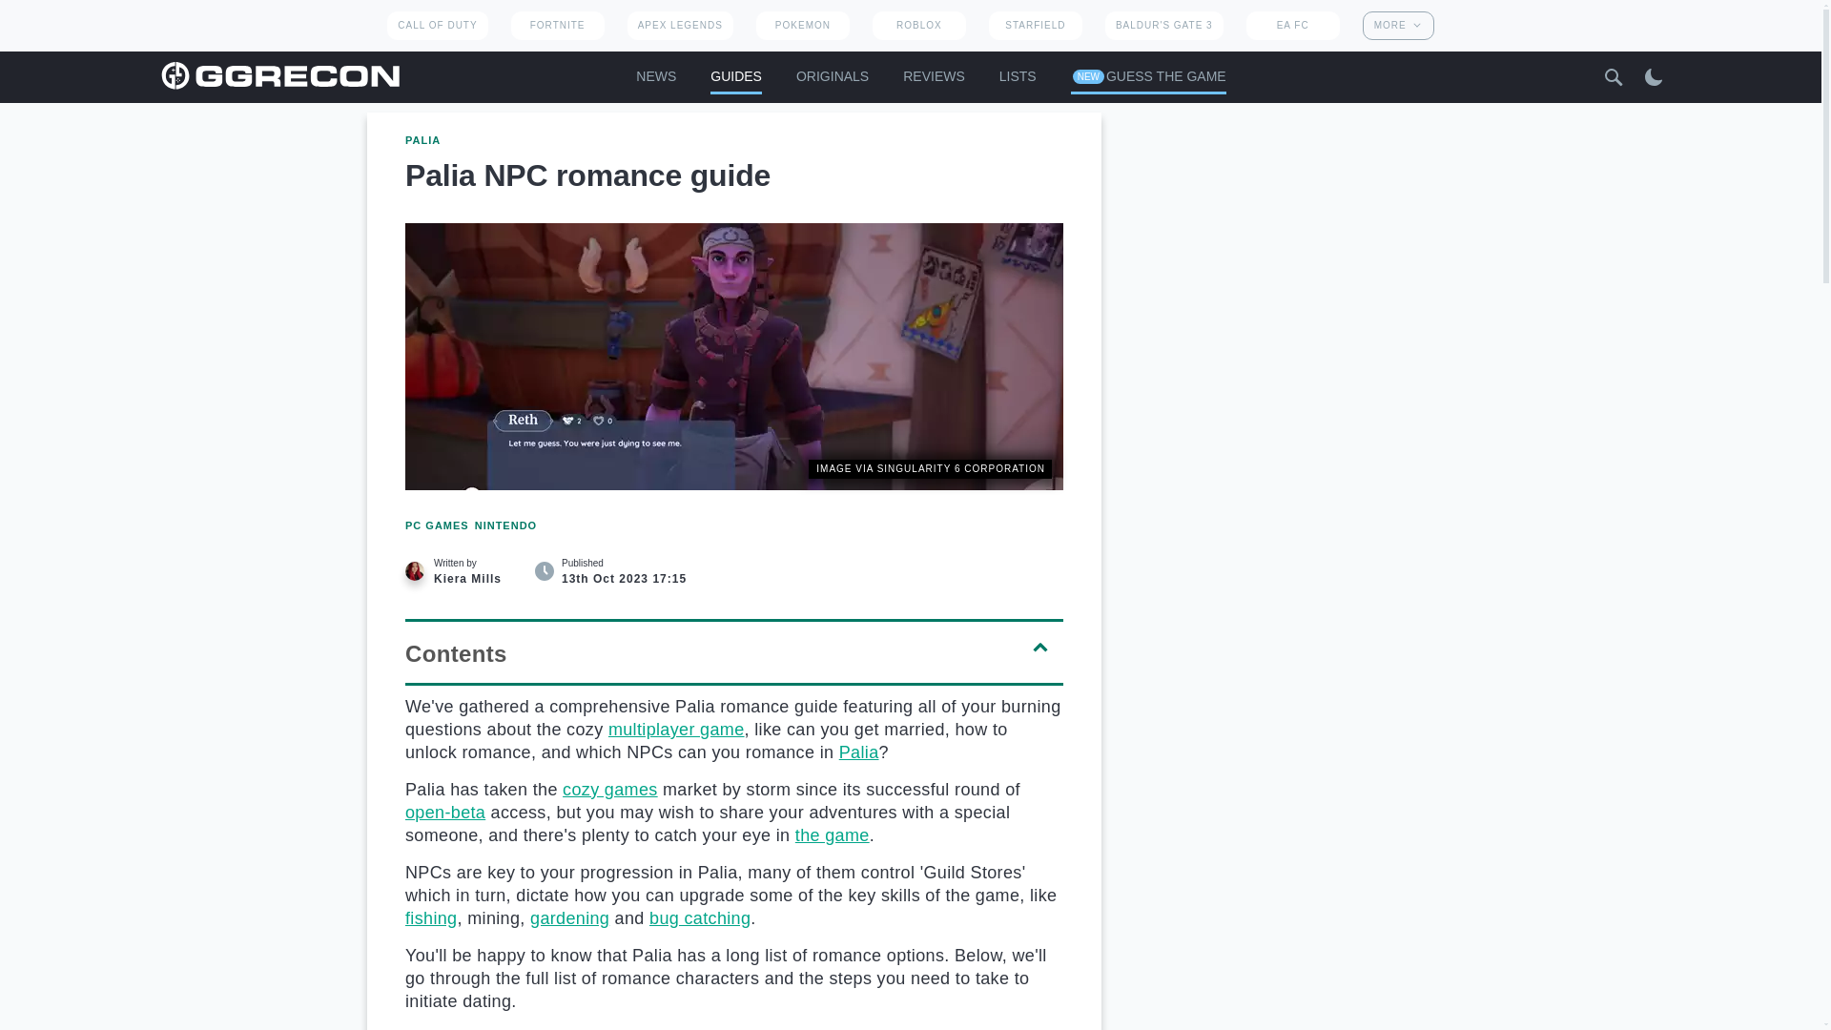  Describe the element at coordinates (1035, 25) in the screenshot. I see `STARFIELD` at that location.